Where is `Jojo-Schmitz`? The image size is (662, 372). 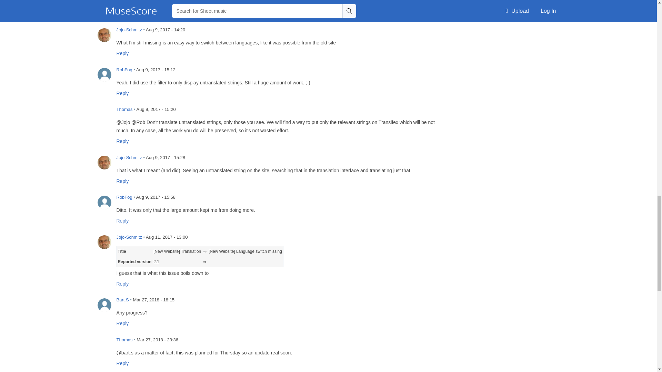 Jojo-Schmitz is located at coordinates (104, 35).